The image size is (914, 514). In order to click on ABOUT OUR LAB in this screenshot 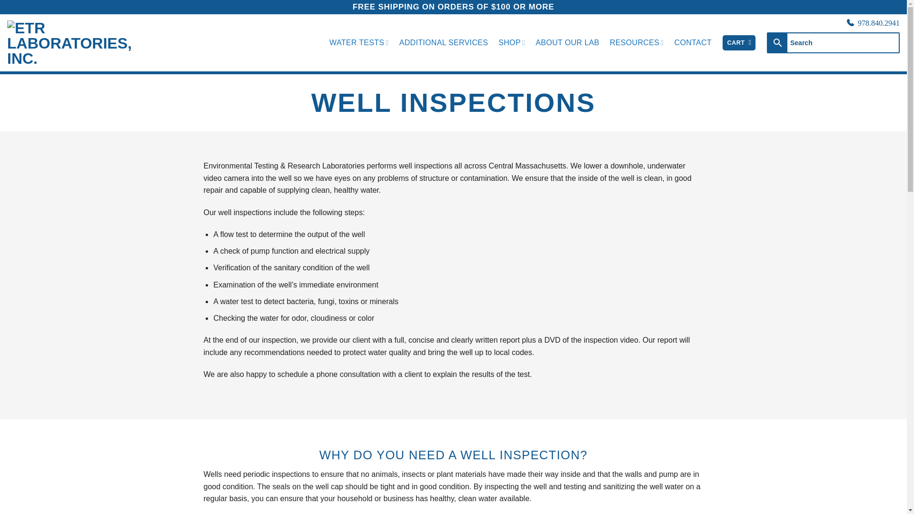, I will do `click(567, 43)`.